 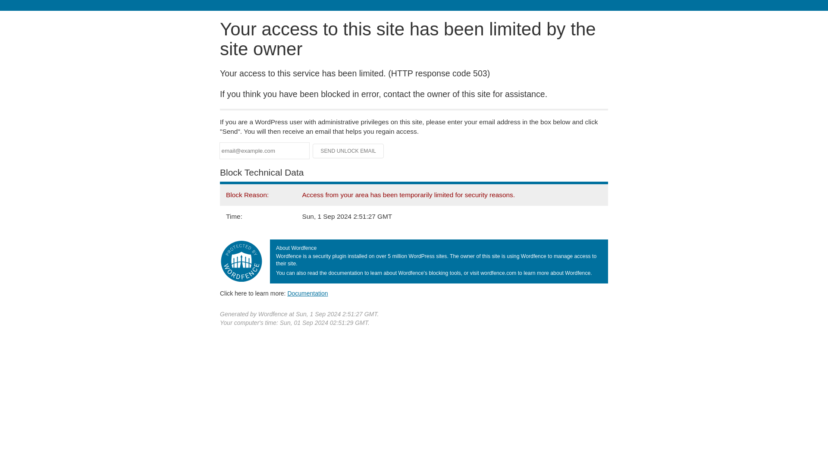 What do you see at coordinates (307, 293) in the screenshot?
I see `Documentation` at bounding box center [307, 293].